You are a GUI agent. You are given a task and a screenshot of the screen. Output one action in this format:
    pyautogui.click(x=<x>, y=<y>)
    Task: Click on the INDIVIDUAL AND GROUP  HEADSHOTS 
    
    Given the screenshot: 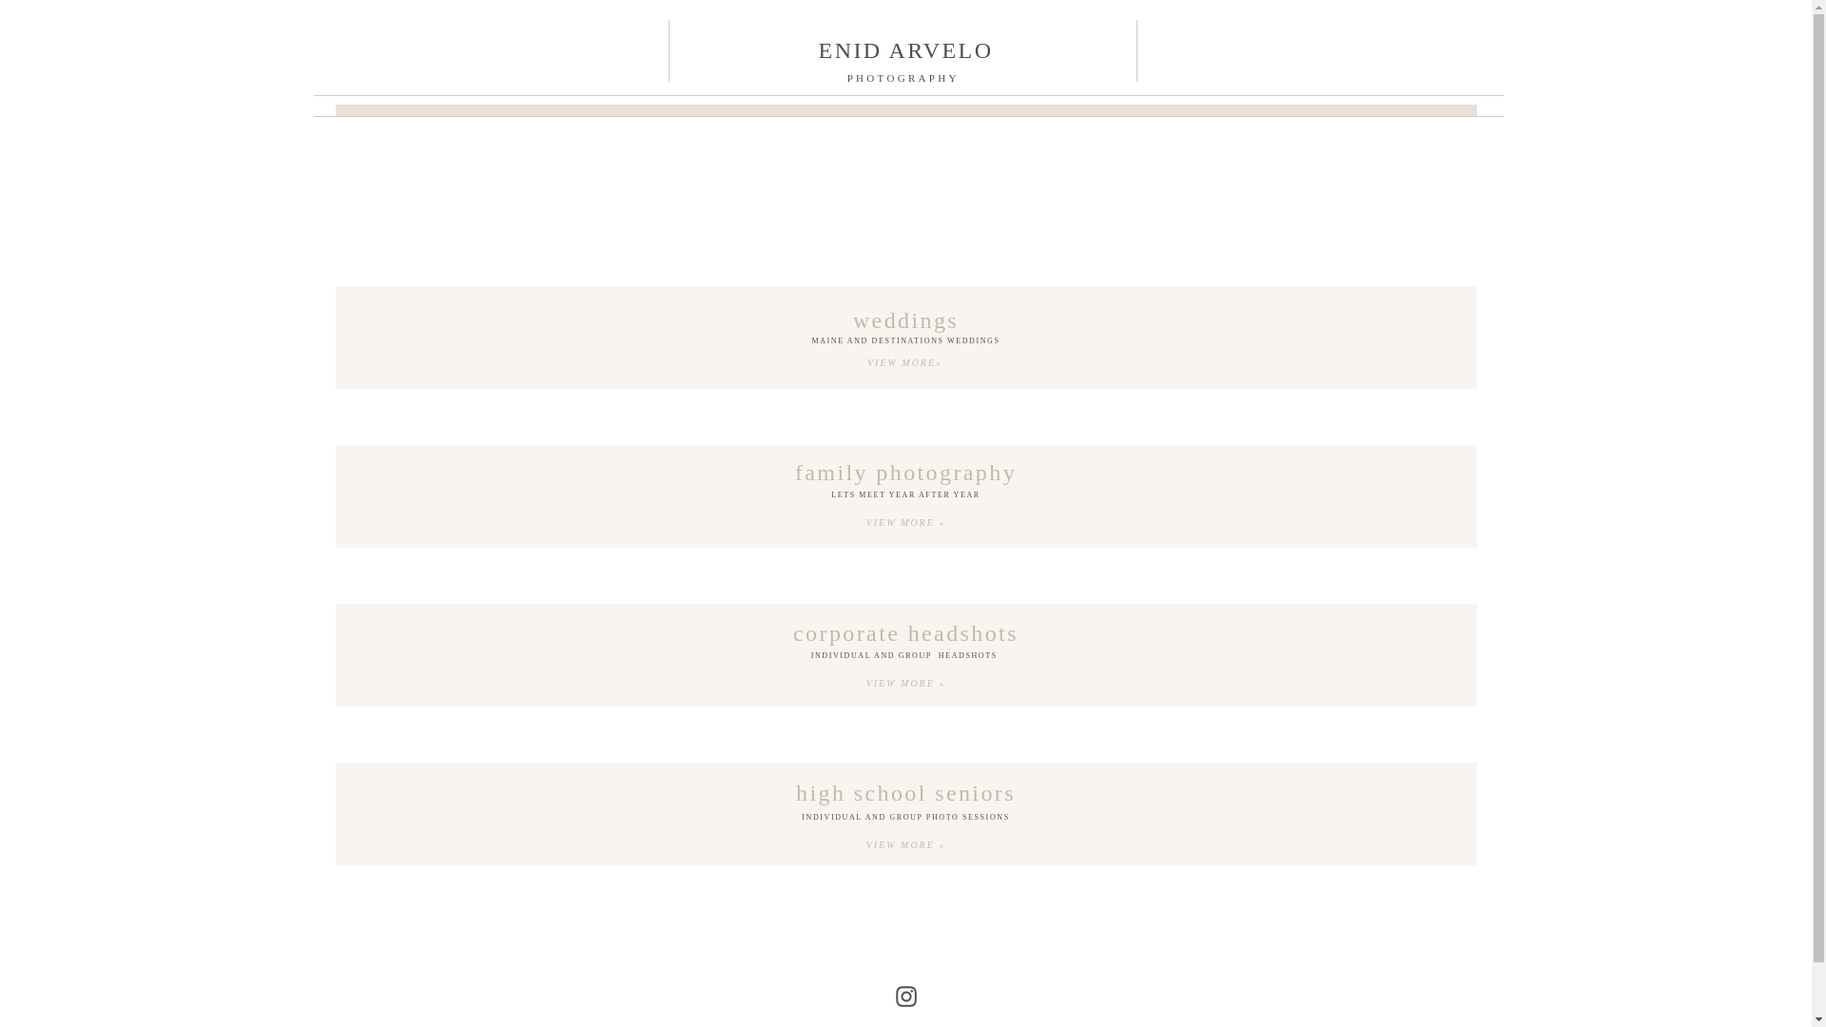 What is the action you would take?
    pyautogui.click(x=905, y=658)
    